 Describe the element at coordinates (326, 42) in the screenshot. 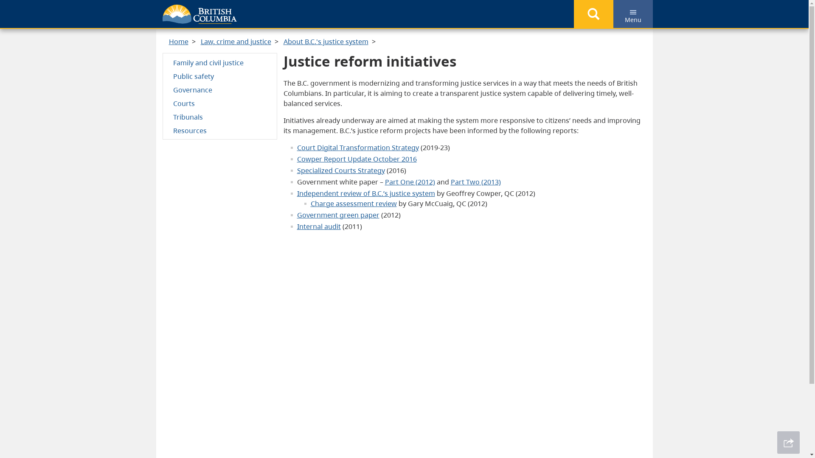

I see `About B.C.'s justice system` at that location.